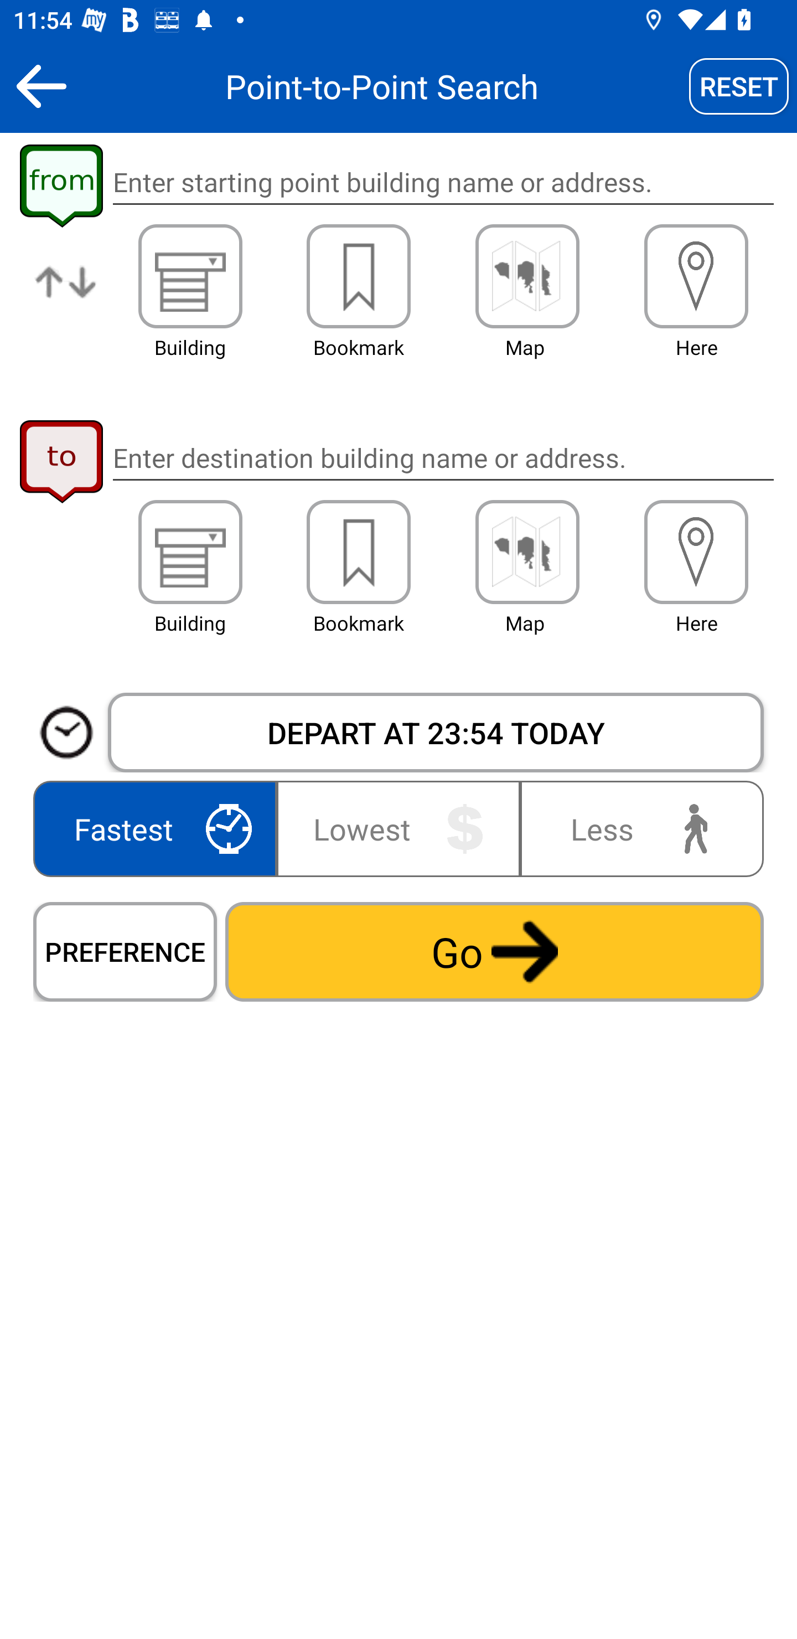 The height and width of the screenshot is (1639, 797). What do you see at coordinates (696, 552) in the screenshot?
I see `Here` at bounding box center [696, 552].